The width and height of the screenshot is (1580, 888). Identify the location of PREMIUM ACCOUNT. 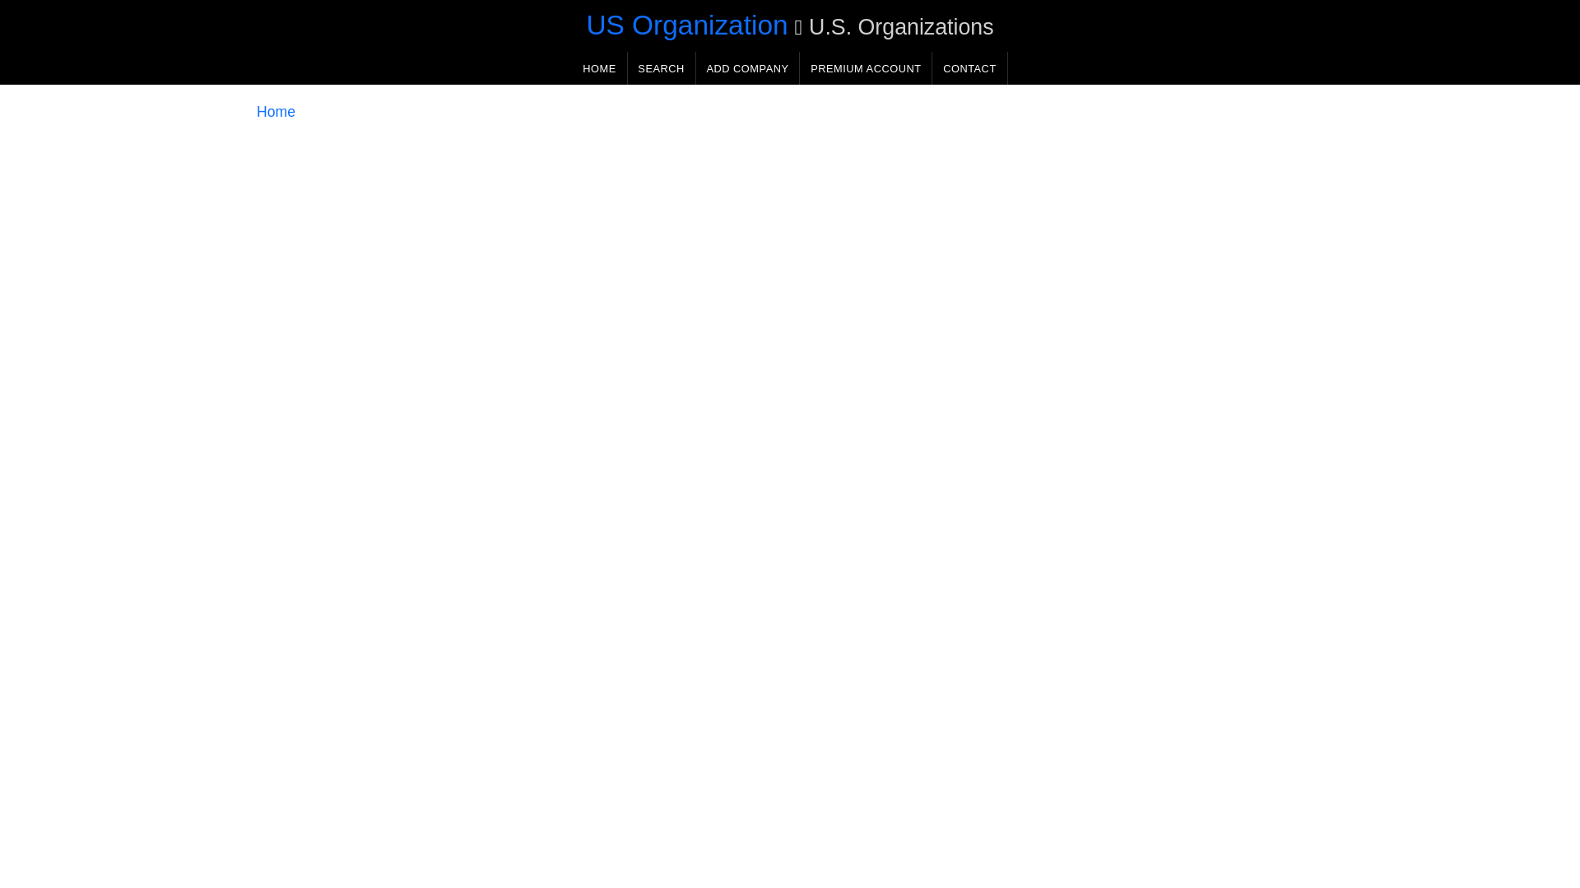
(866, 67).